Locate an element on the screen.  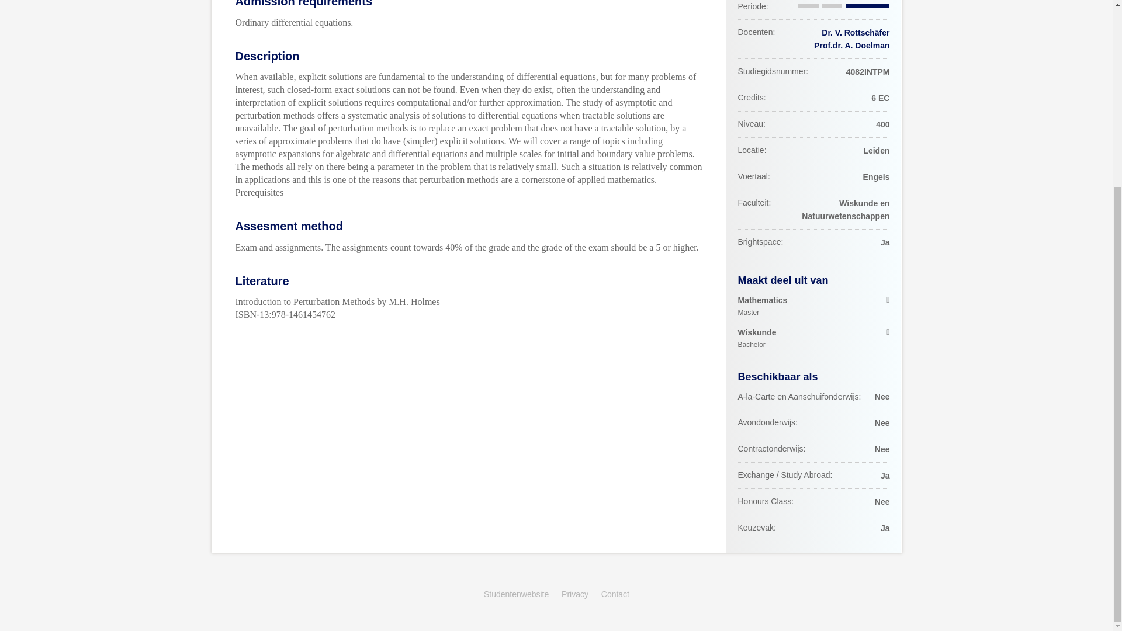
Contact is located at coordinates (813, 339).